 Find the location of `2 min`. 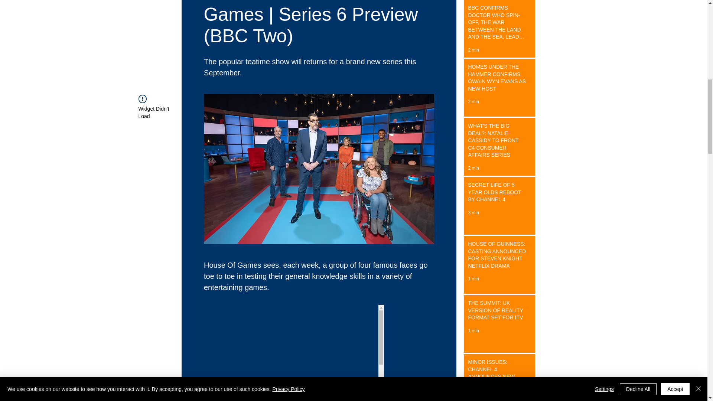

2 min is located at coordinates (473, 50).